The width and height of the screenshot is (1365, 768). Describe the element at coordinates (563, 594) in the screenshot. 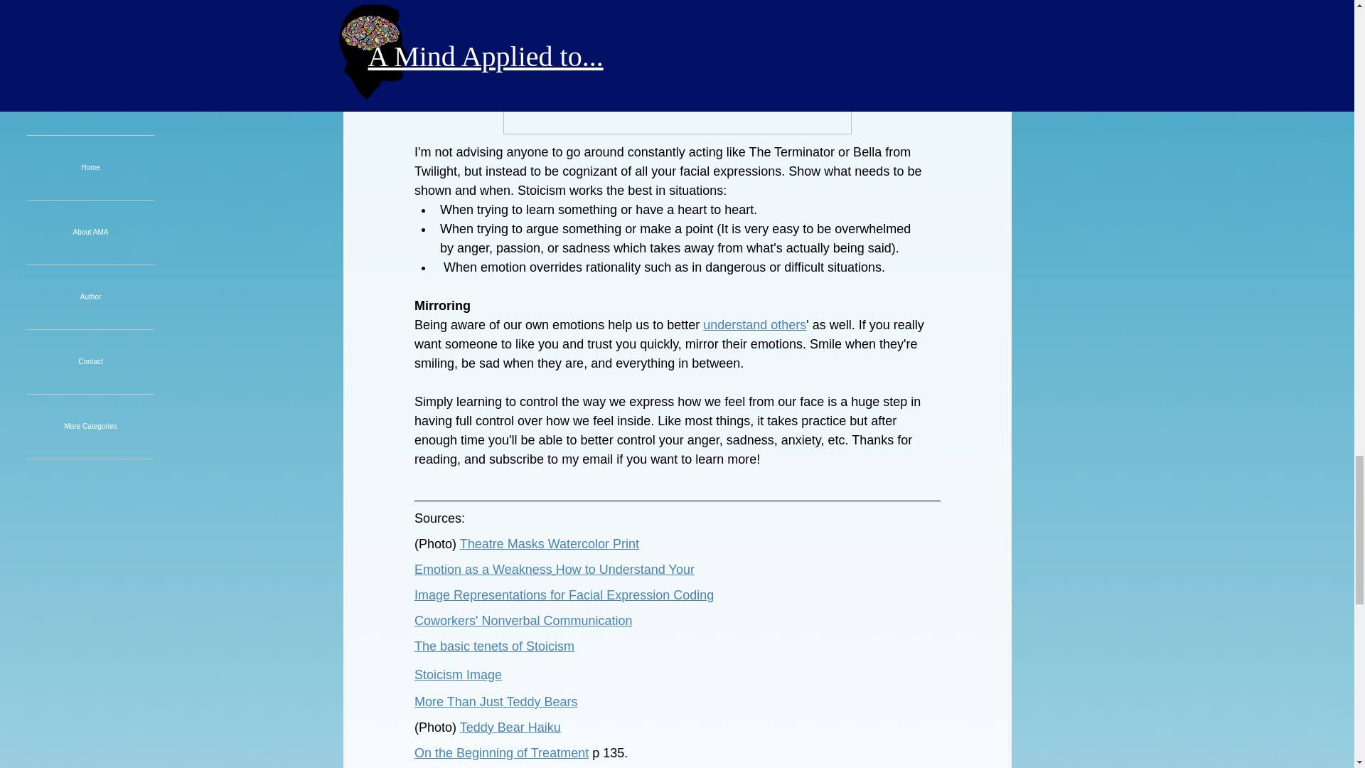

I see `Image Representations for Facial Expression Coding` at that location.